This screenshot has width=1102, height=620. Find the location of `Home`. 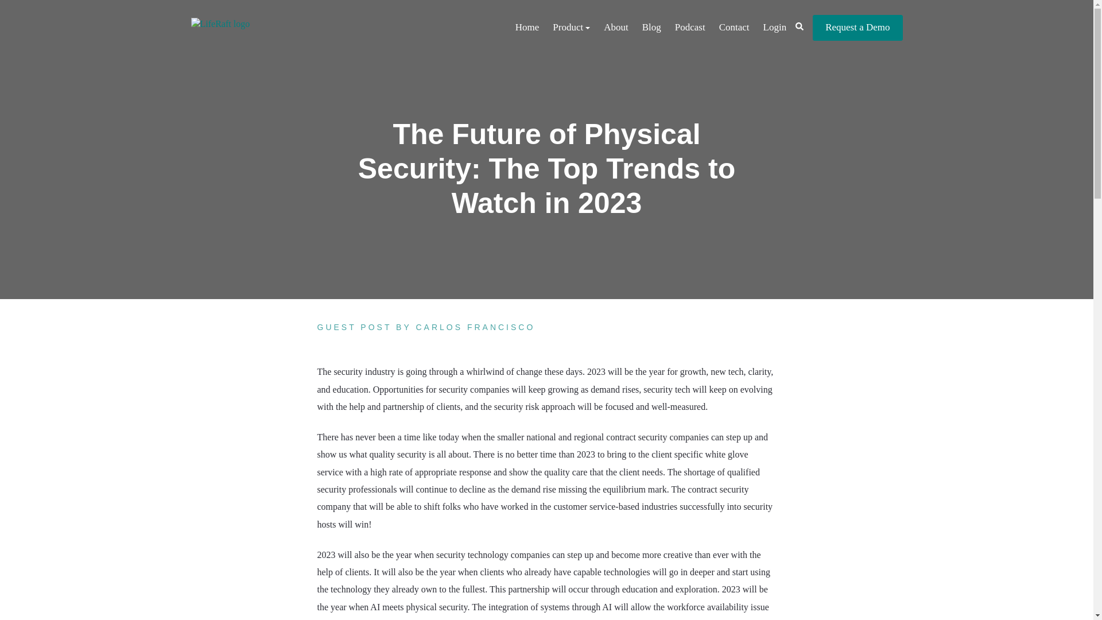

Home is located at coordinates (527, 28).